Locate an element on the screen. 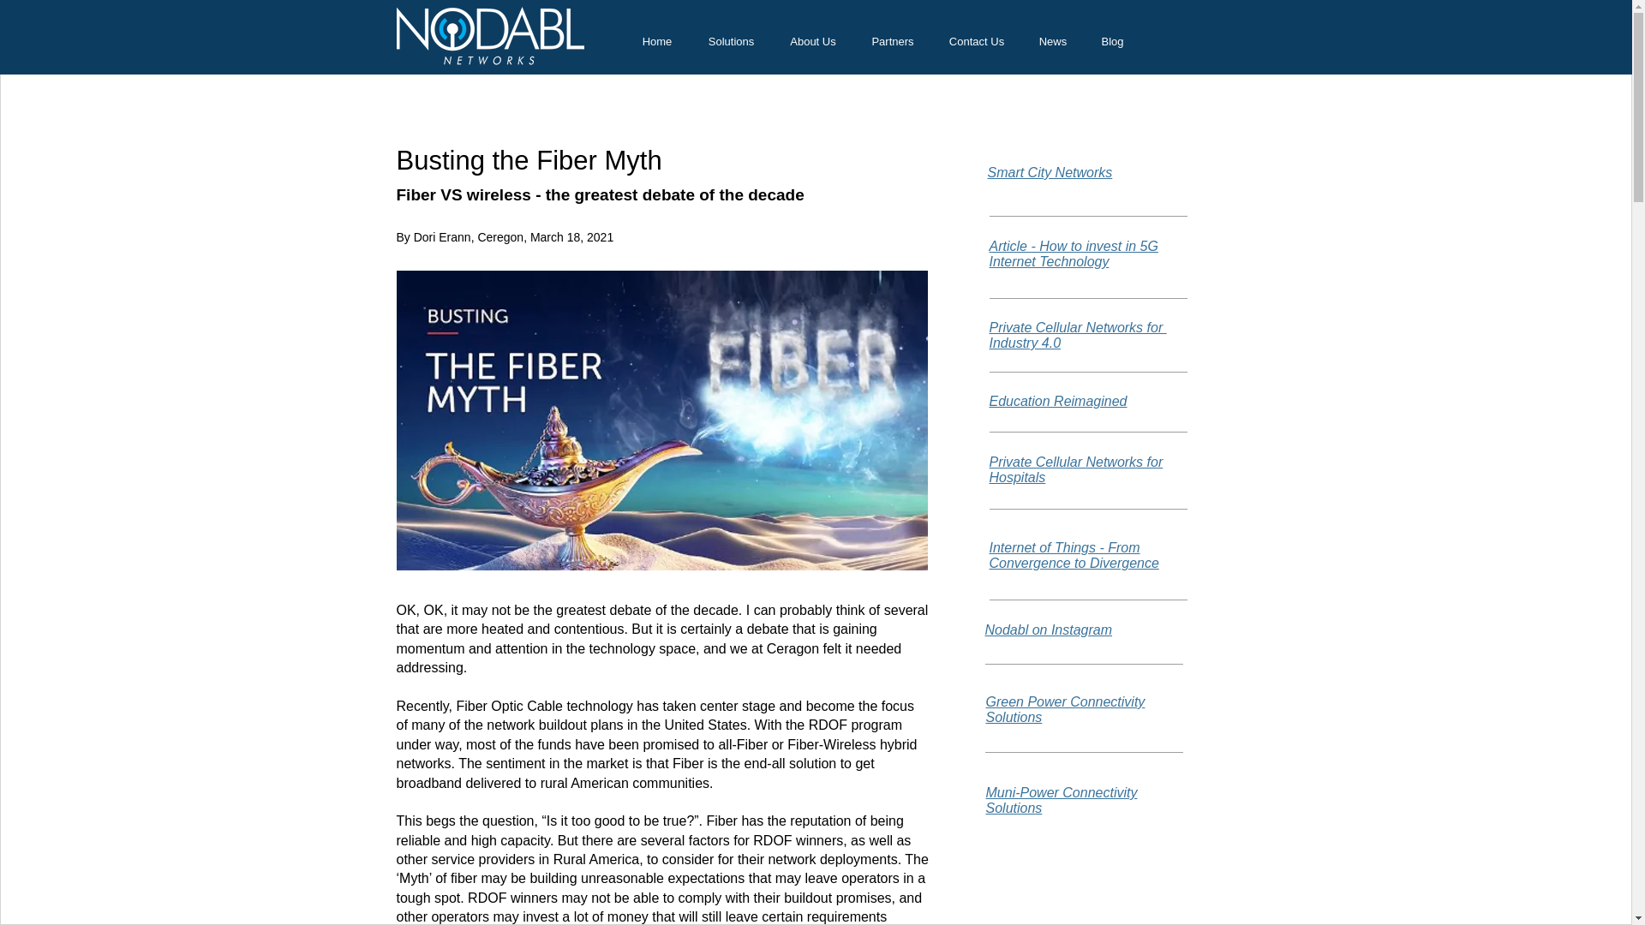 The width and height of the screenshot is (1645, 925). Partners is located at coordinates (892, 41).